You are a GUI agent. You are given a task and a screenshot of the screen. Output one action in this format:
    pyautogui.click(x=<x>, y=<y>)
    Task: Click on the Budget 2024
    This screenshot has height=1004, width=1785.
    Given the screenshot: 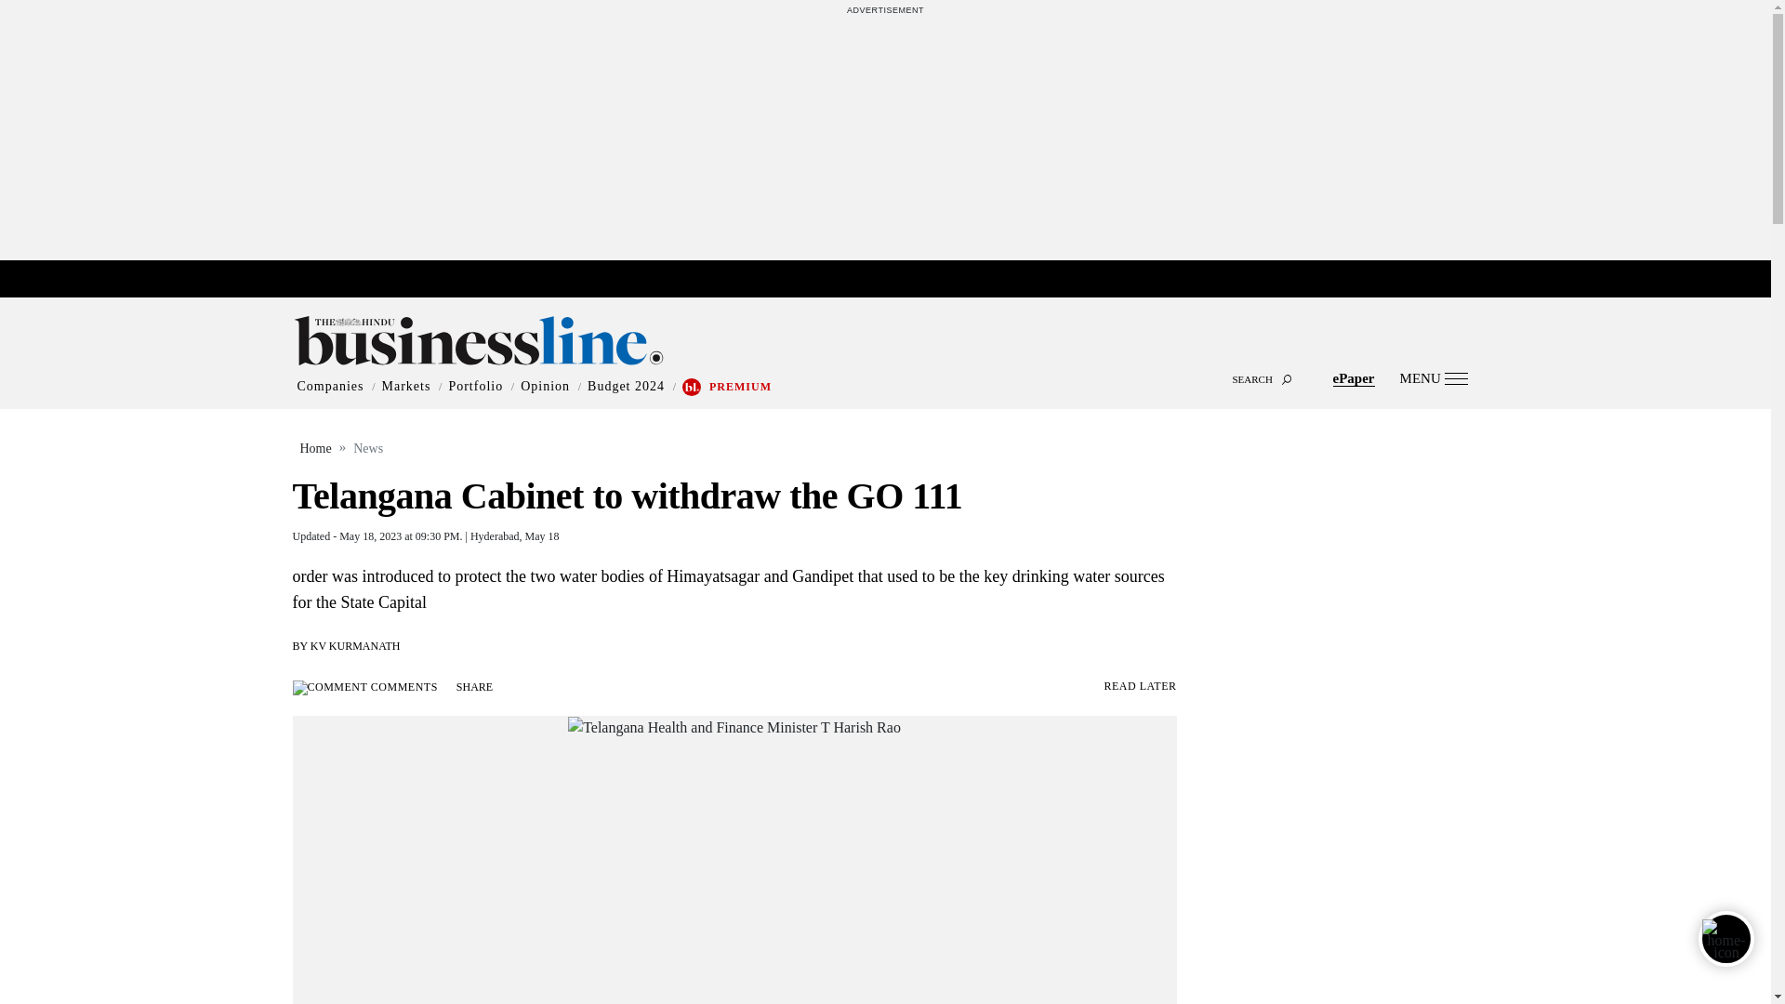 What is the action you would take?
    pyautogui.click(x=625, y=387)
    